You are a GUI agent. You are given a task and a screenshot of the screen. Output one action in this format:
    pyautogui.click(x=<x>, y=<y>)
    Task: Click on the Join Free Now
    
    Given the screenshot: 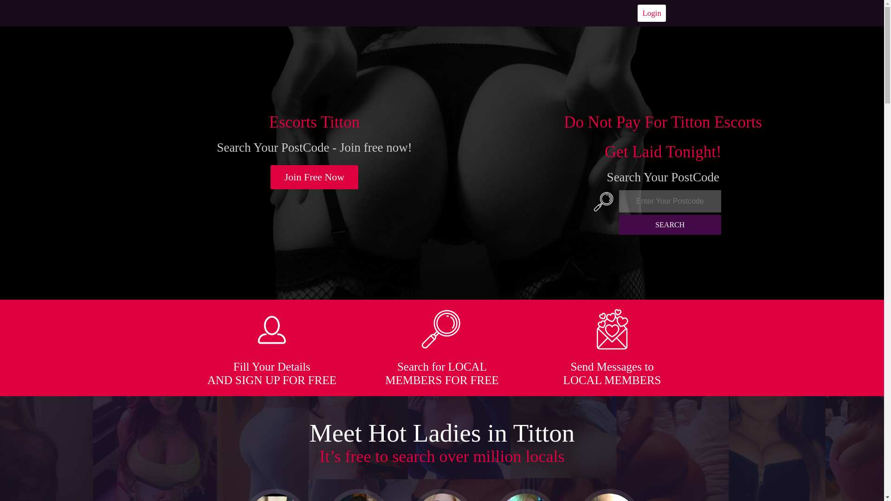 What is the action you would take?
    pyautogui.click(x=315, y=177)
    